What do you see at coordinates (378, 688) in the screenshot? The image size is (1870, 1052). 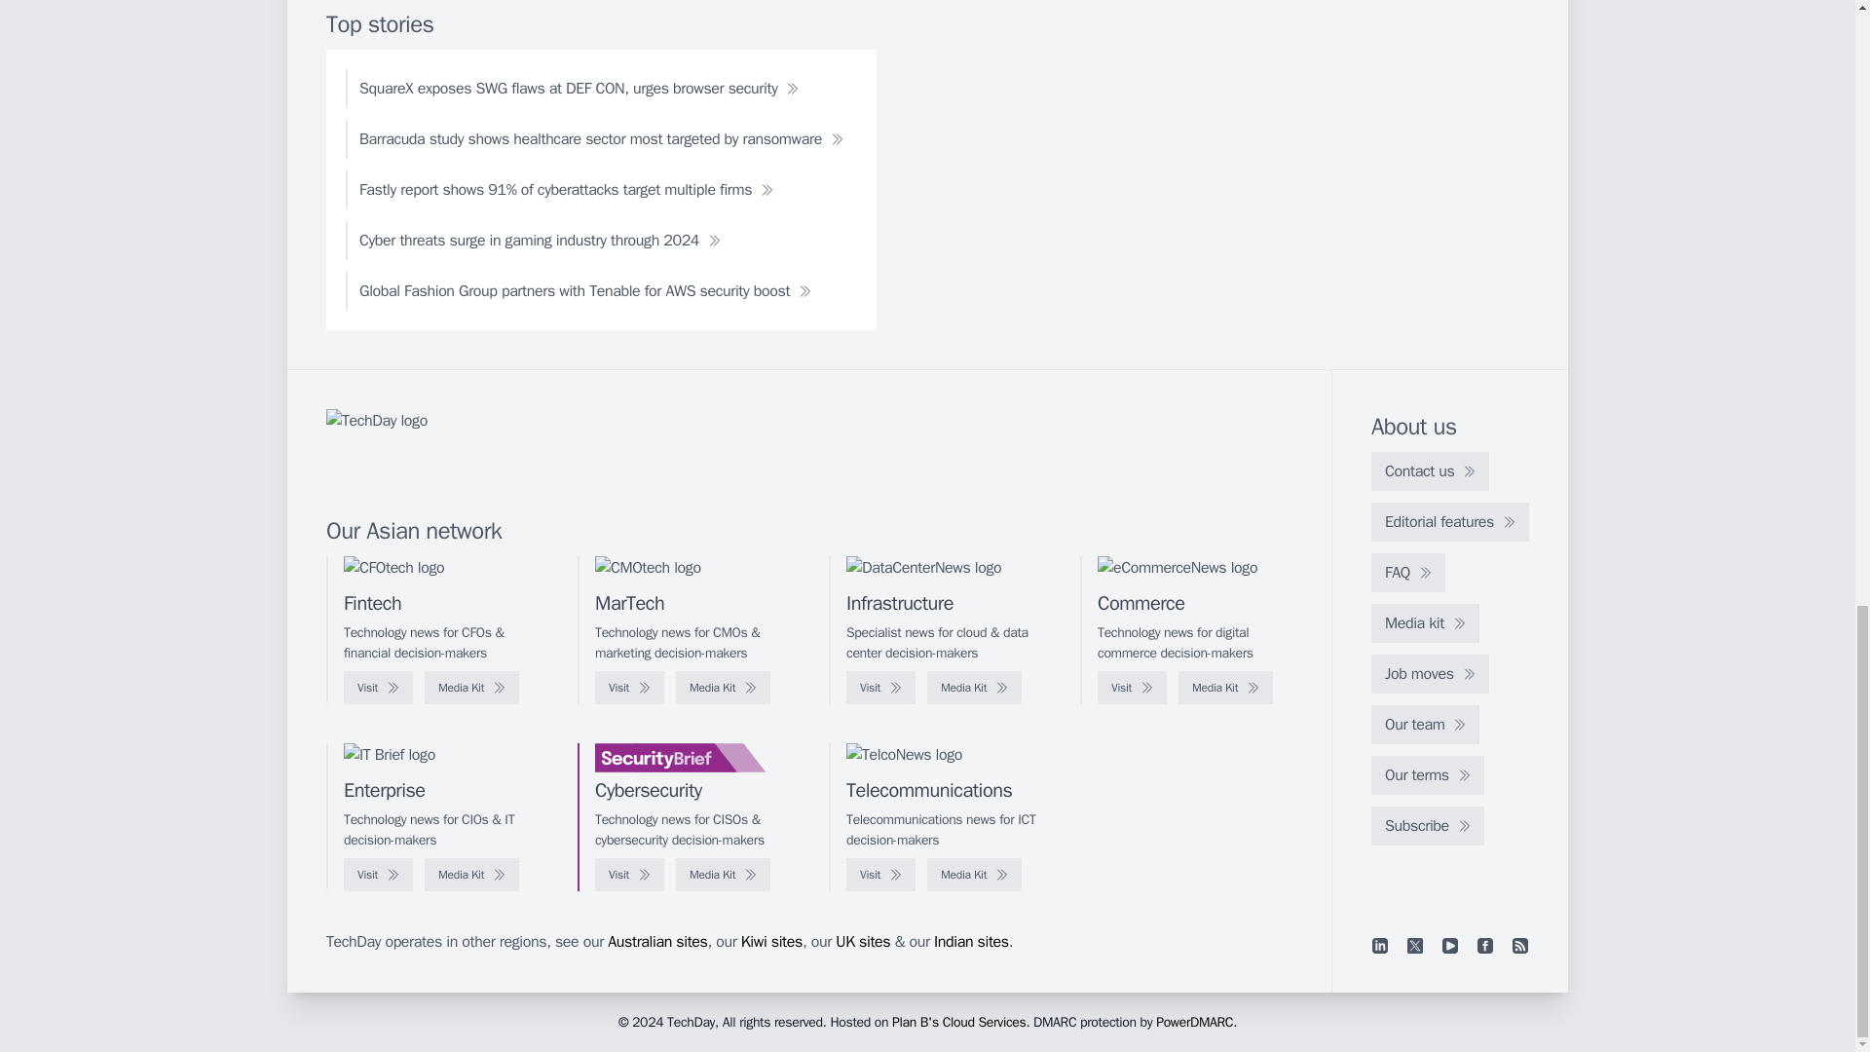 I see `Visit` at bounding box center [378, 688].